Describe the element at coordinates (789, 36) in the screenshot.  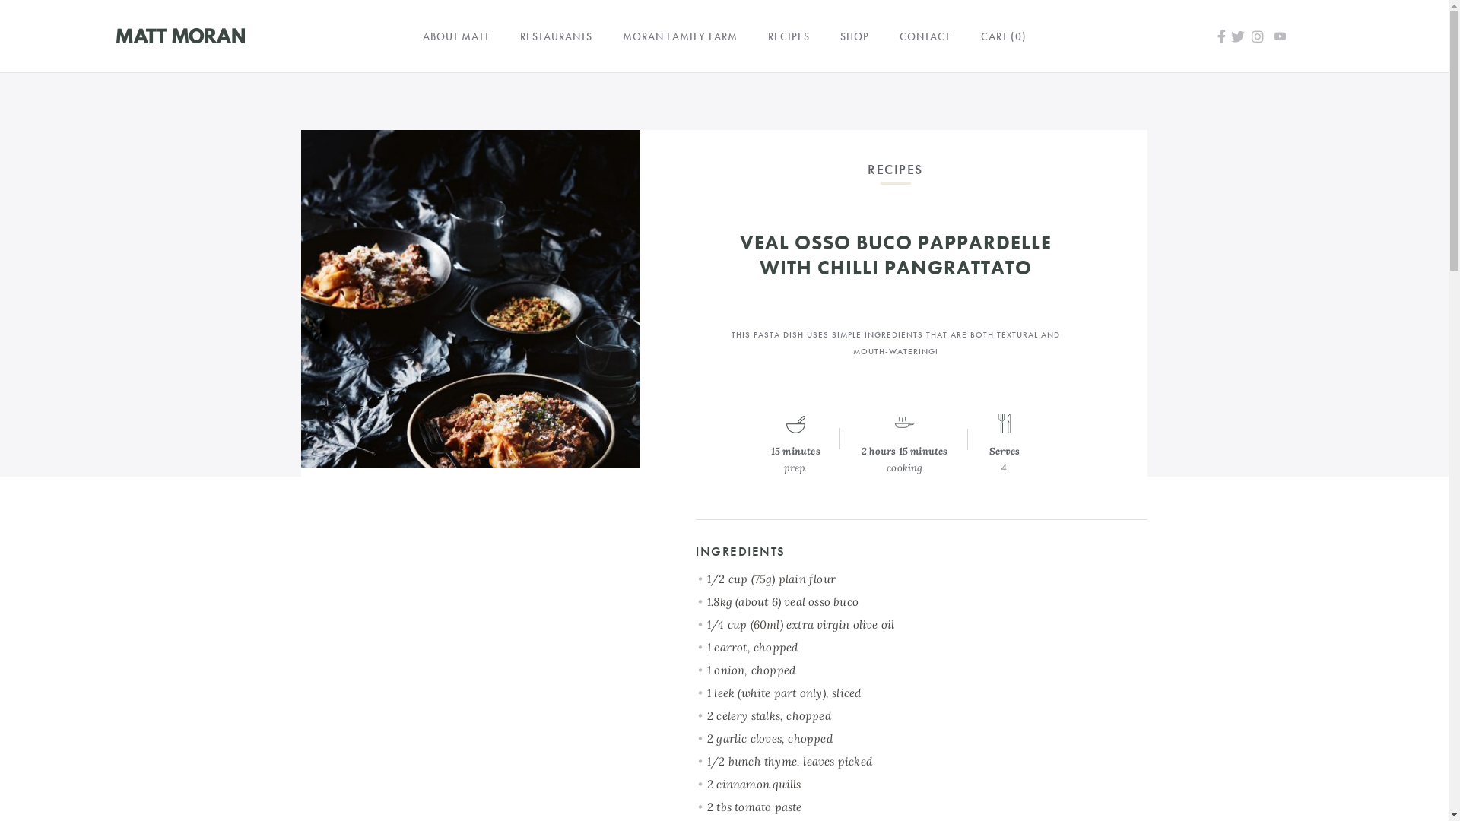
I see `RECIPES` at that location.